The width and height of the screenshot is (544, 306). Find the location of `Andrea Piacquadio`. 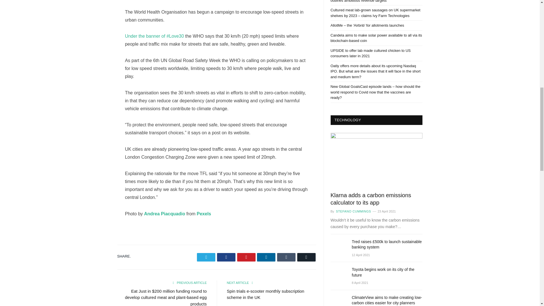

Andrea Piacquadio is located at coordinates (164, 214).